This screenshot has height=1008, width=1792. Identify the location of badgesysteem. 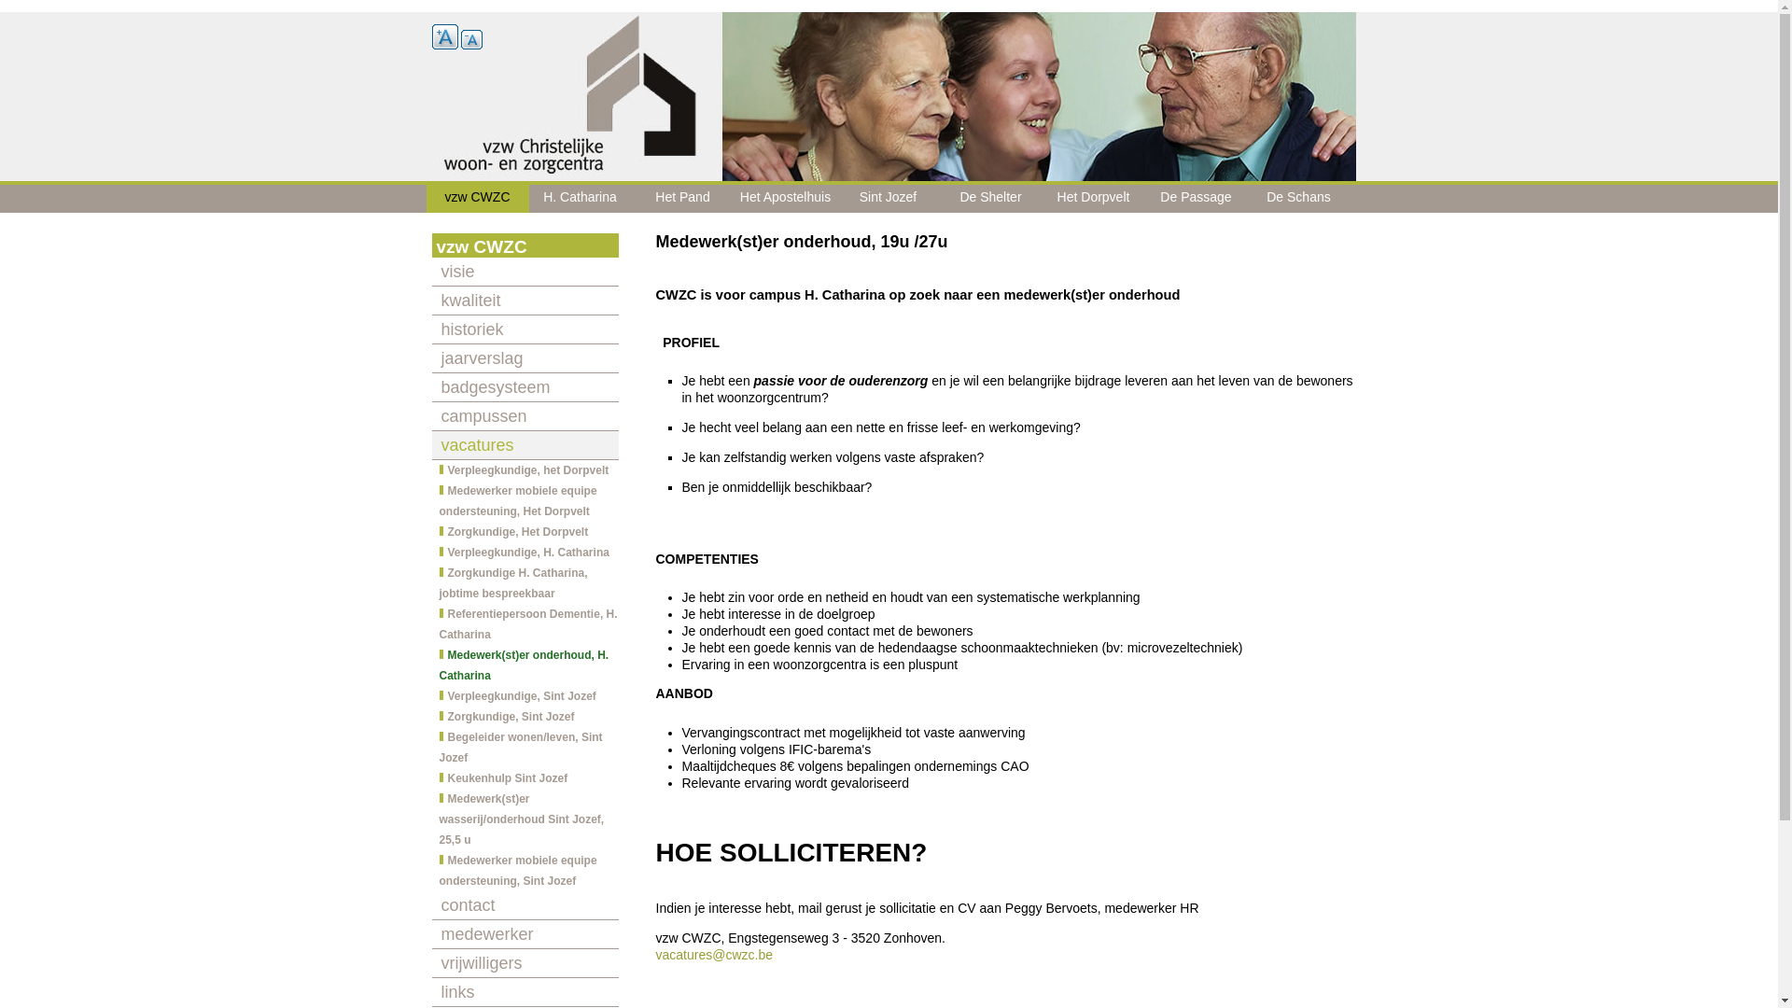
(525, 388).